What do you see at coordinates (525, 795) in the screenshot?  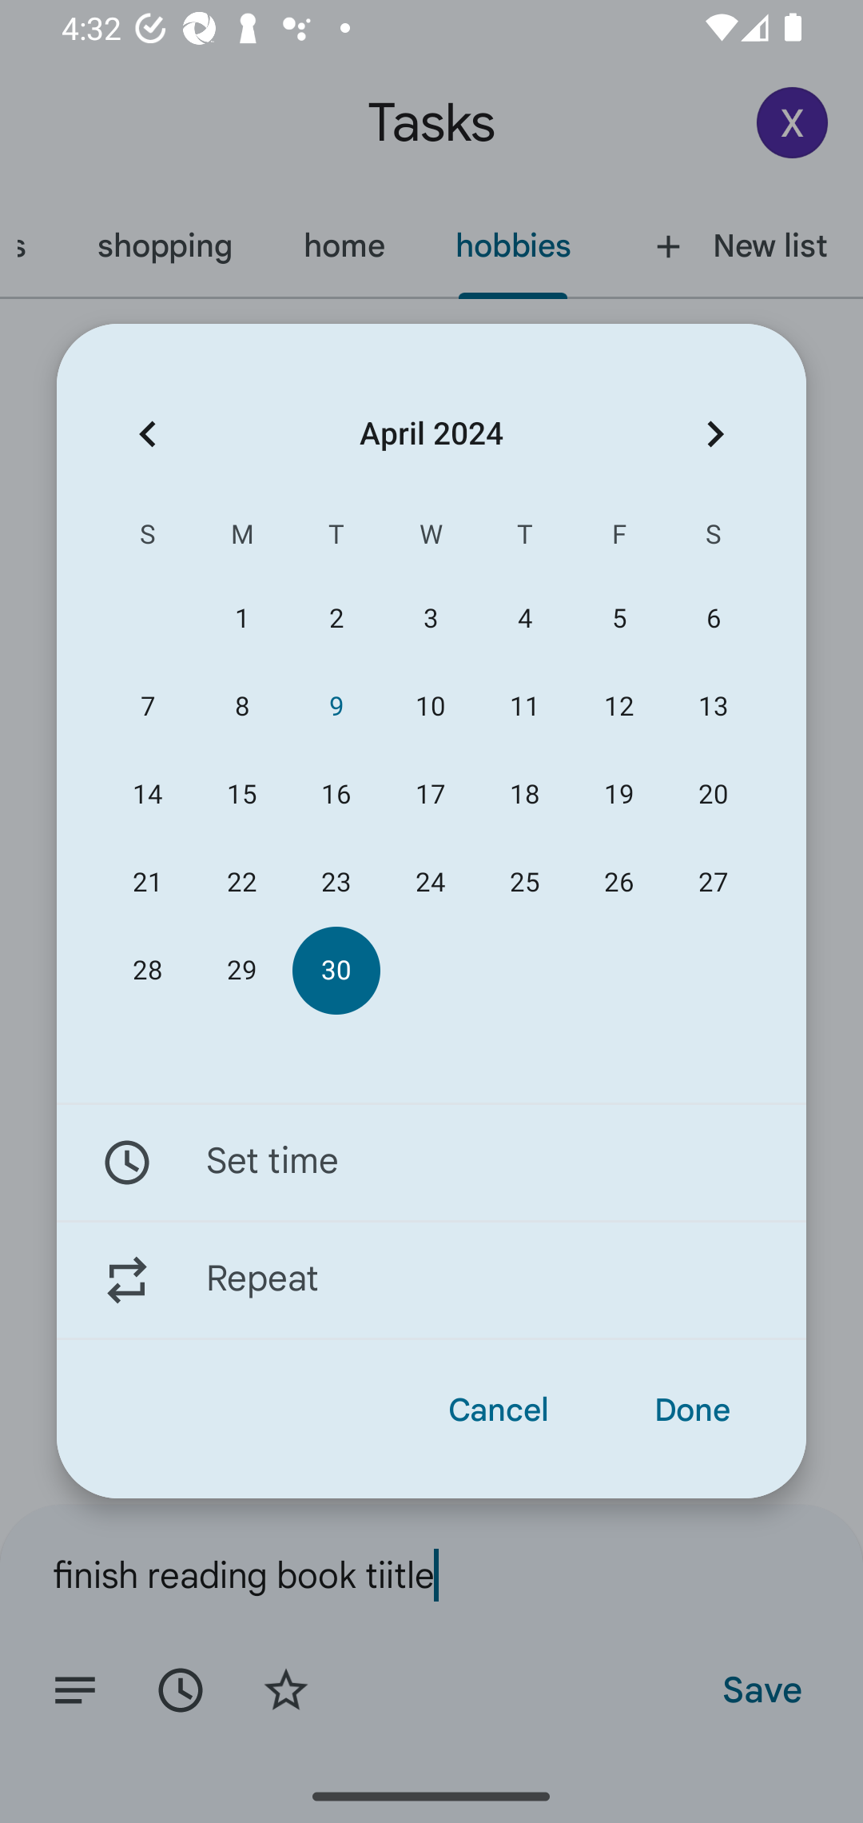 I see `18 18 April 2024` at bounding box center [525, 795].